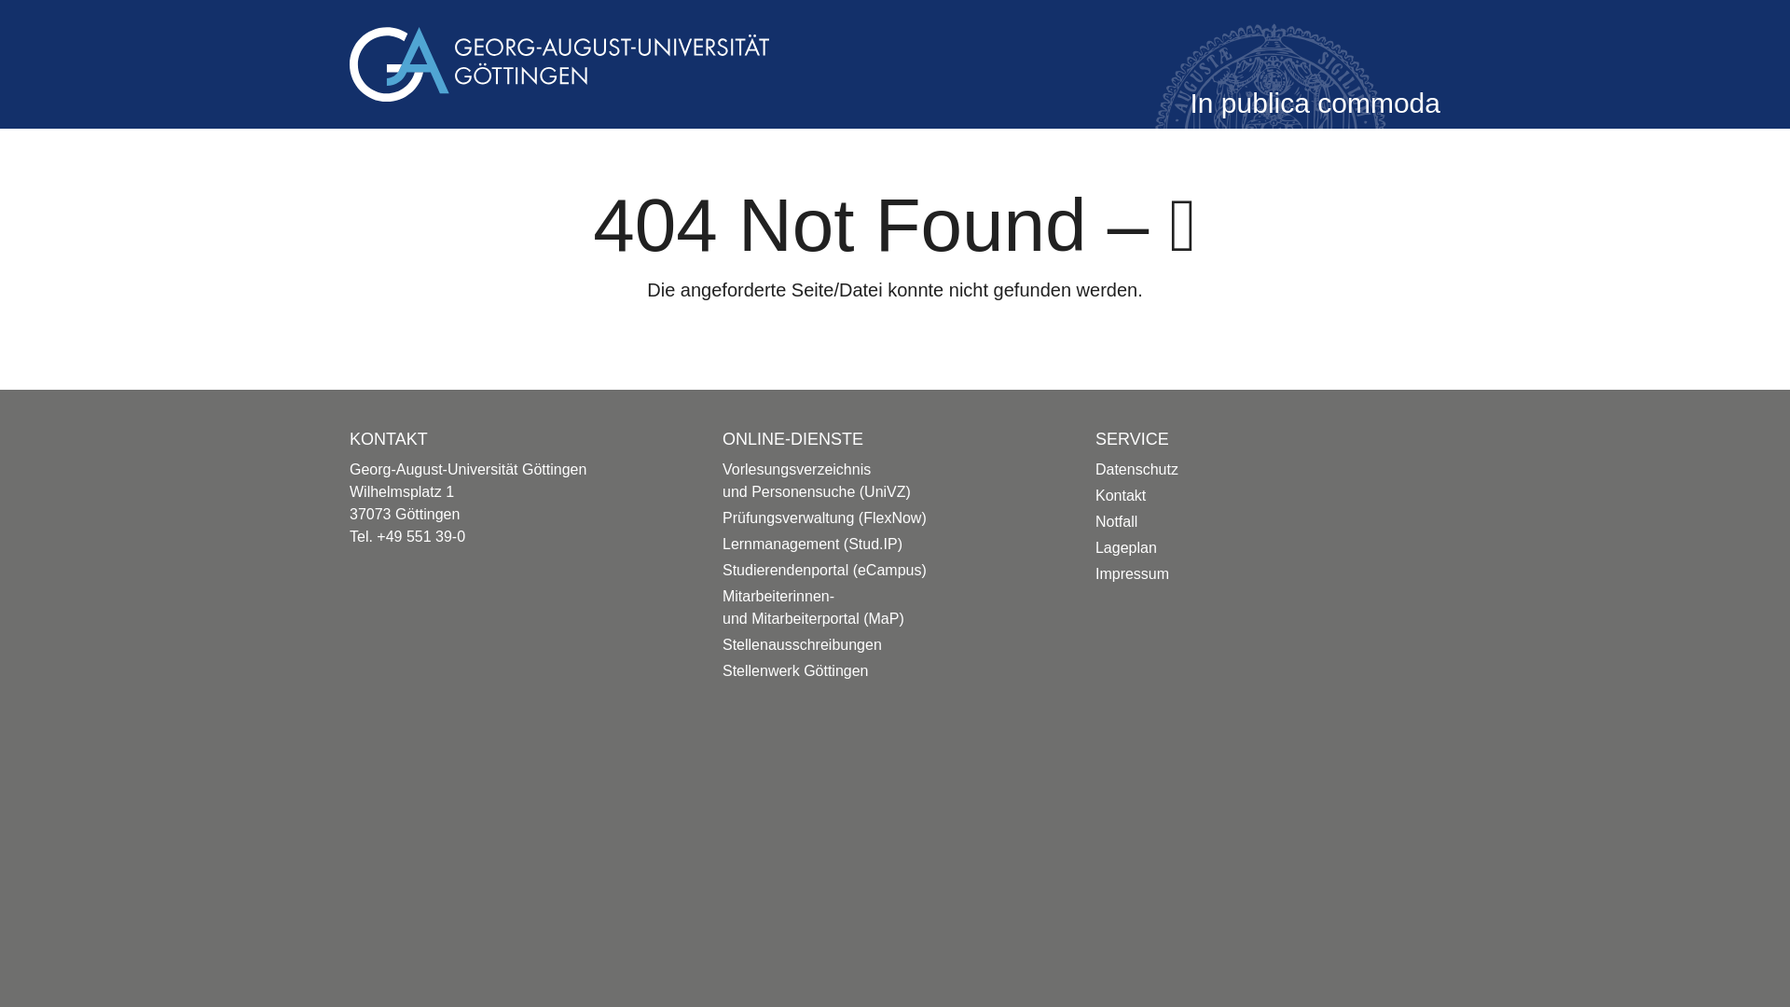  I want to click on Lageplan, so click(1126, 547).